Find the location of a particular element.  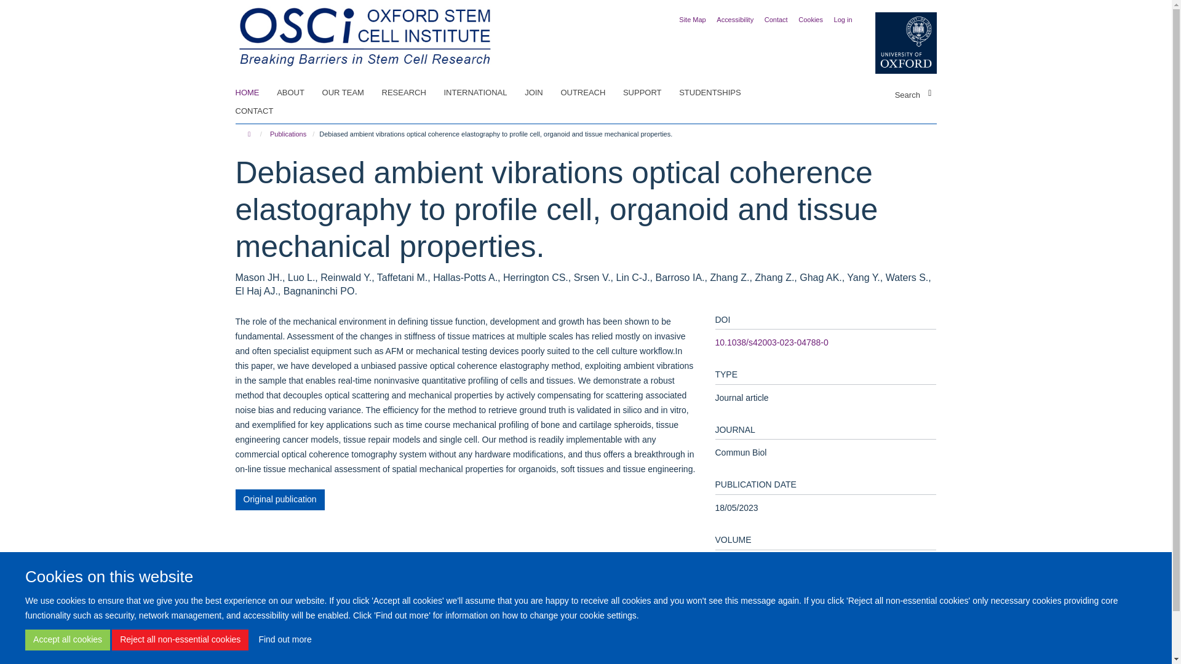

Accept all cookies is located at coordinates (67, 639).